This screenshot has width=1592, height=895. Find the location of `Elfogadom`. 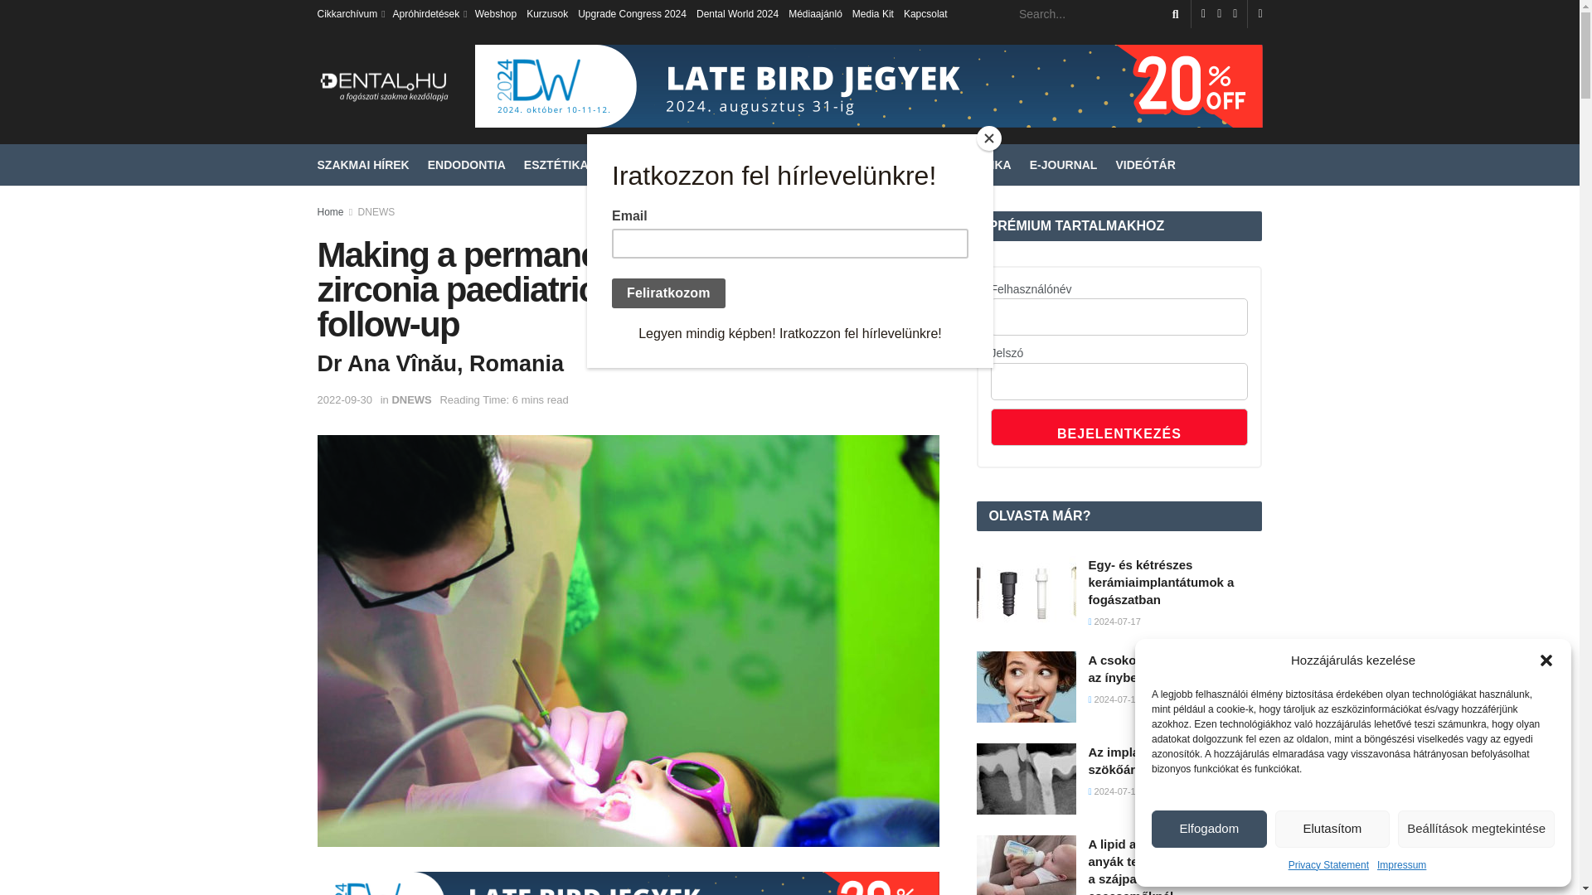

Elfogadom is located at coordinates (1209, 829).